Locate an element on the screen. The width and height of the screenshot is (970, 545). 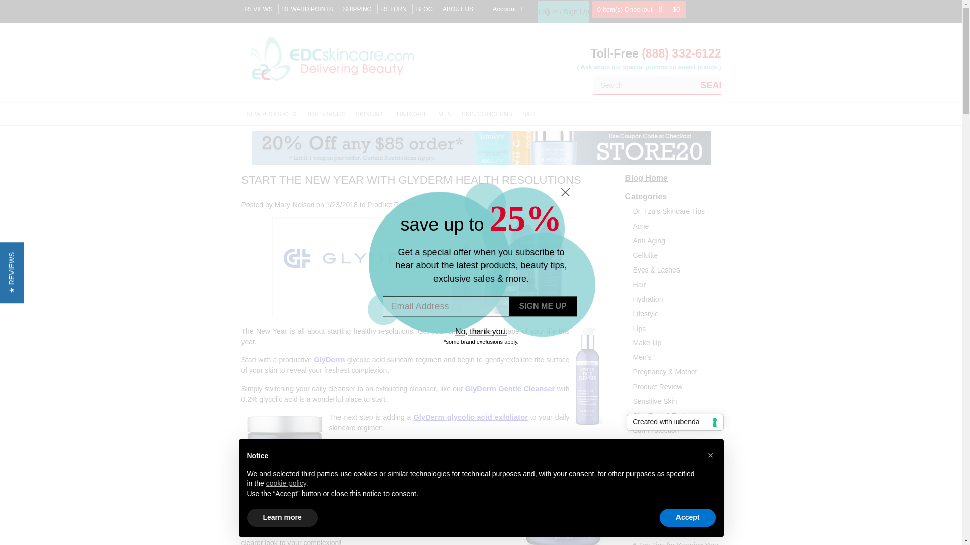
SKINCARE is located at coordinates (371, 114).